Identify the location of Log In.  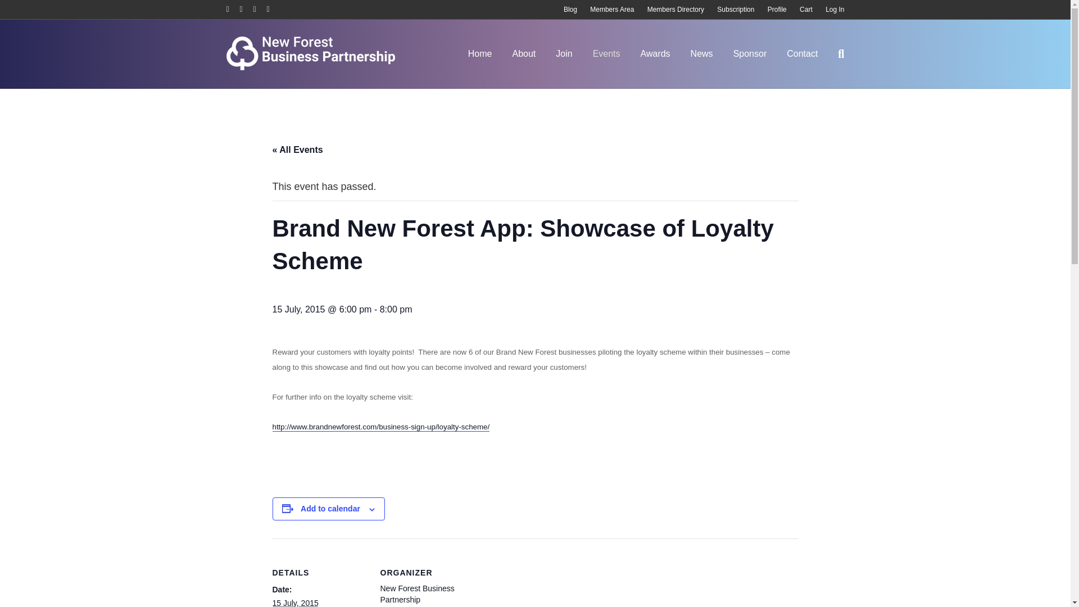
(835, 10).